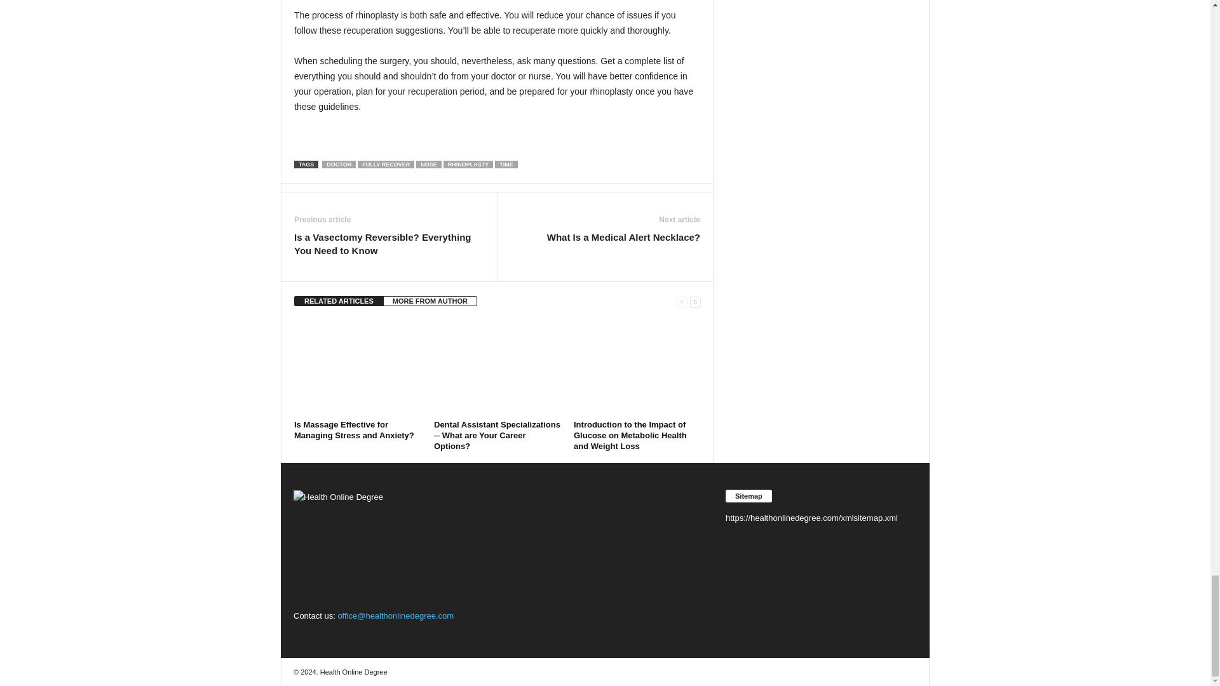  What do you see at coordinates (357, 368) in the screenshot?
I see `Is Massage Effective for Managing Stress and Anxiety?` at bounding box center [357, 368].